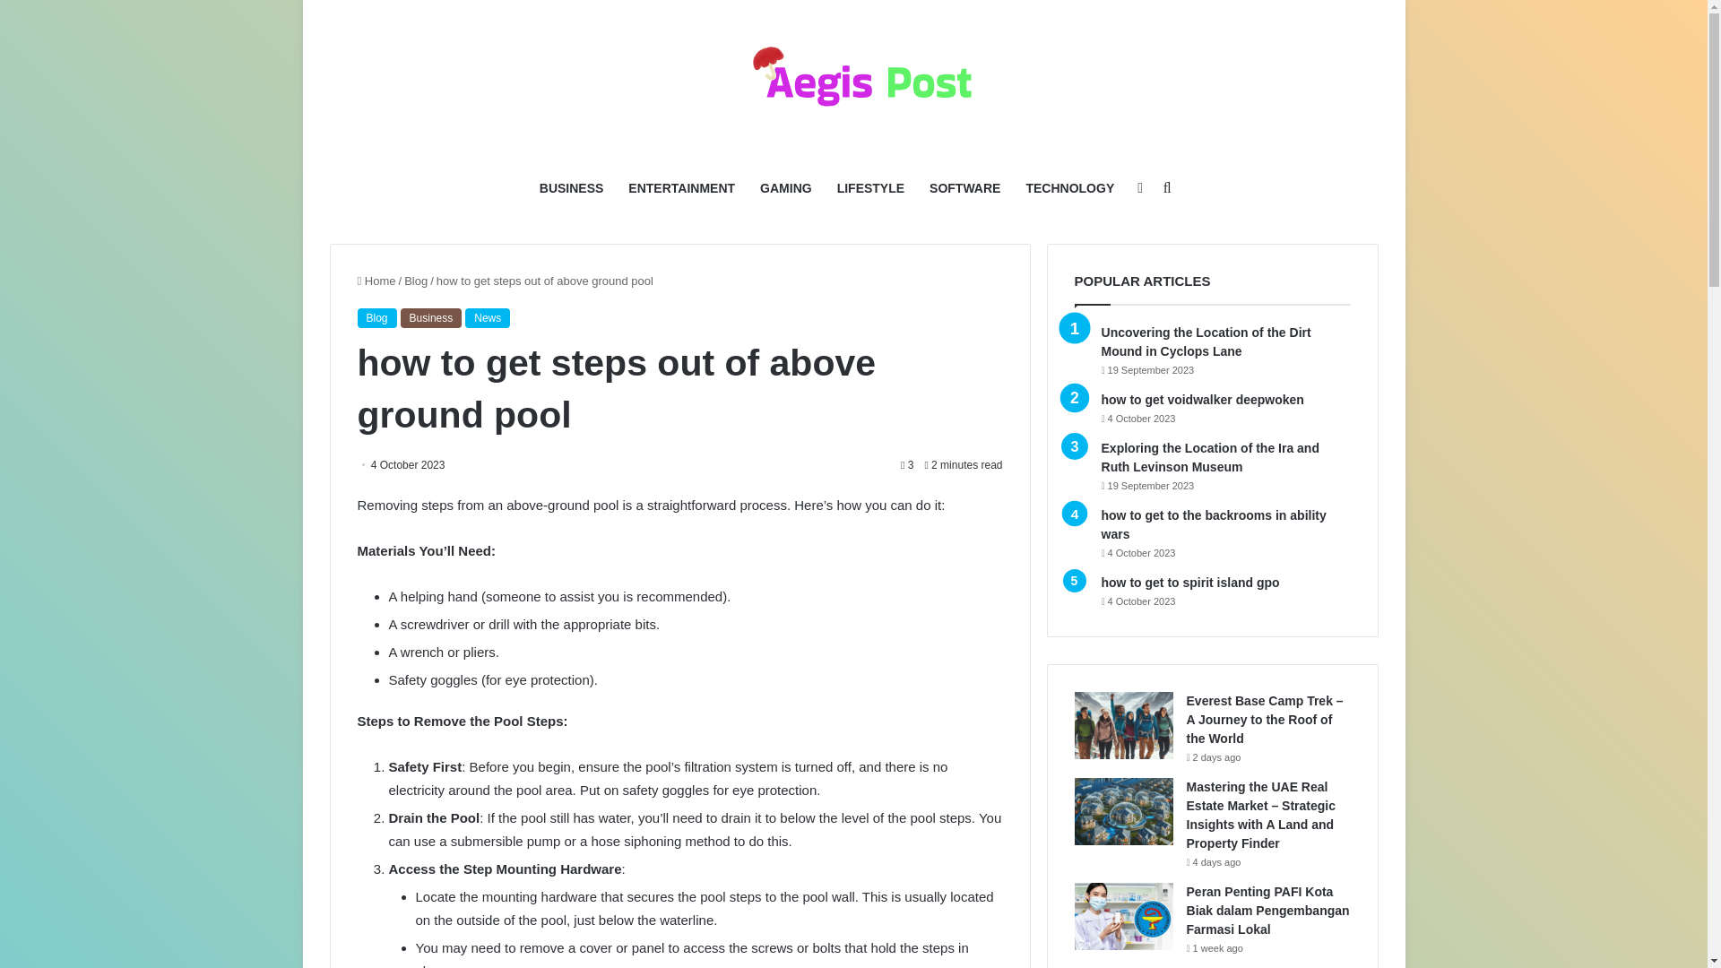  I want to click on BUSINESS, so click(571, 188).